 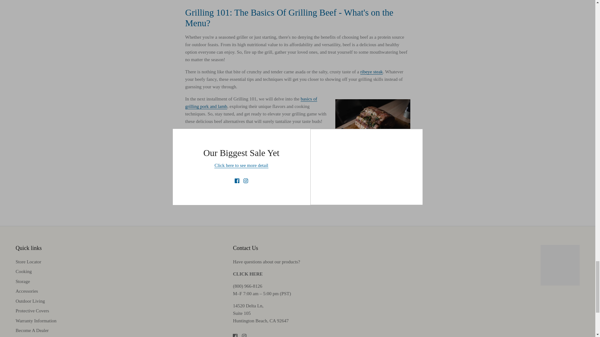 I want to click on Contact, so click(x=247, y=274).